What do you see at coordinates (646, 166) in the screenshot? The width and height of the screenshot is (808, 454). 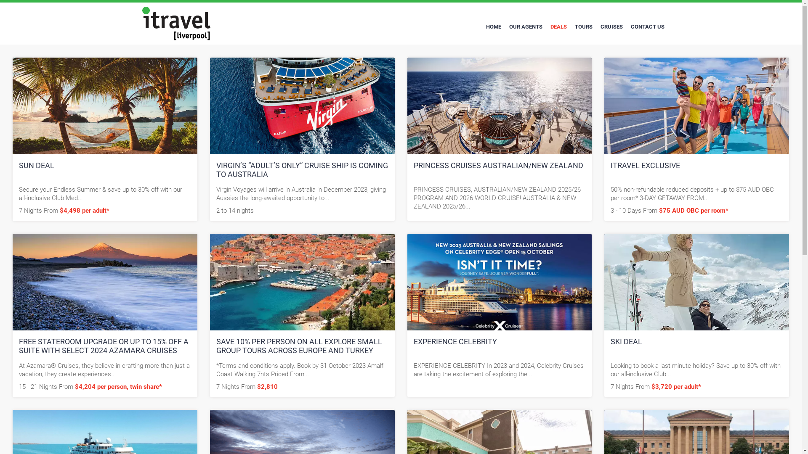 I see `ITRAVEL EXCLUSIVE` at bounding box center [646, 166].